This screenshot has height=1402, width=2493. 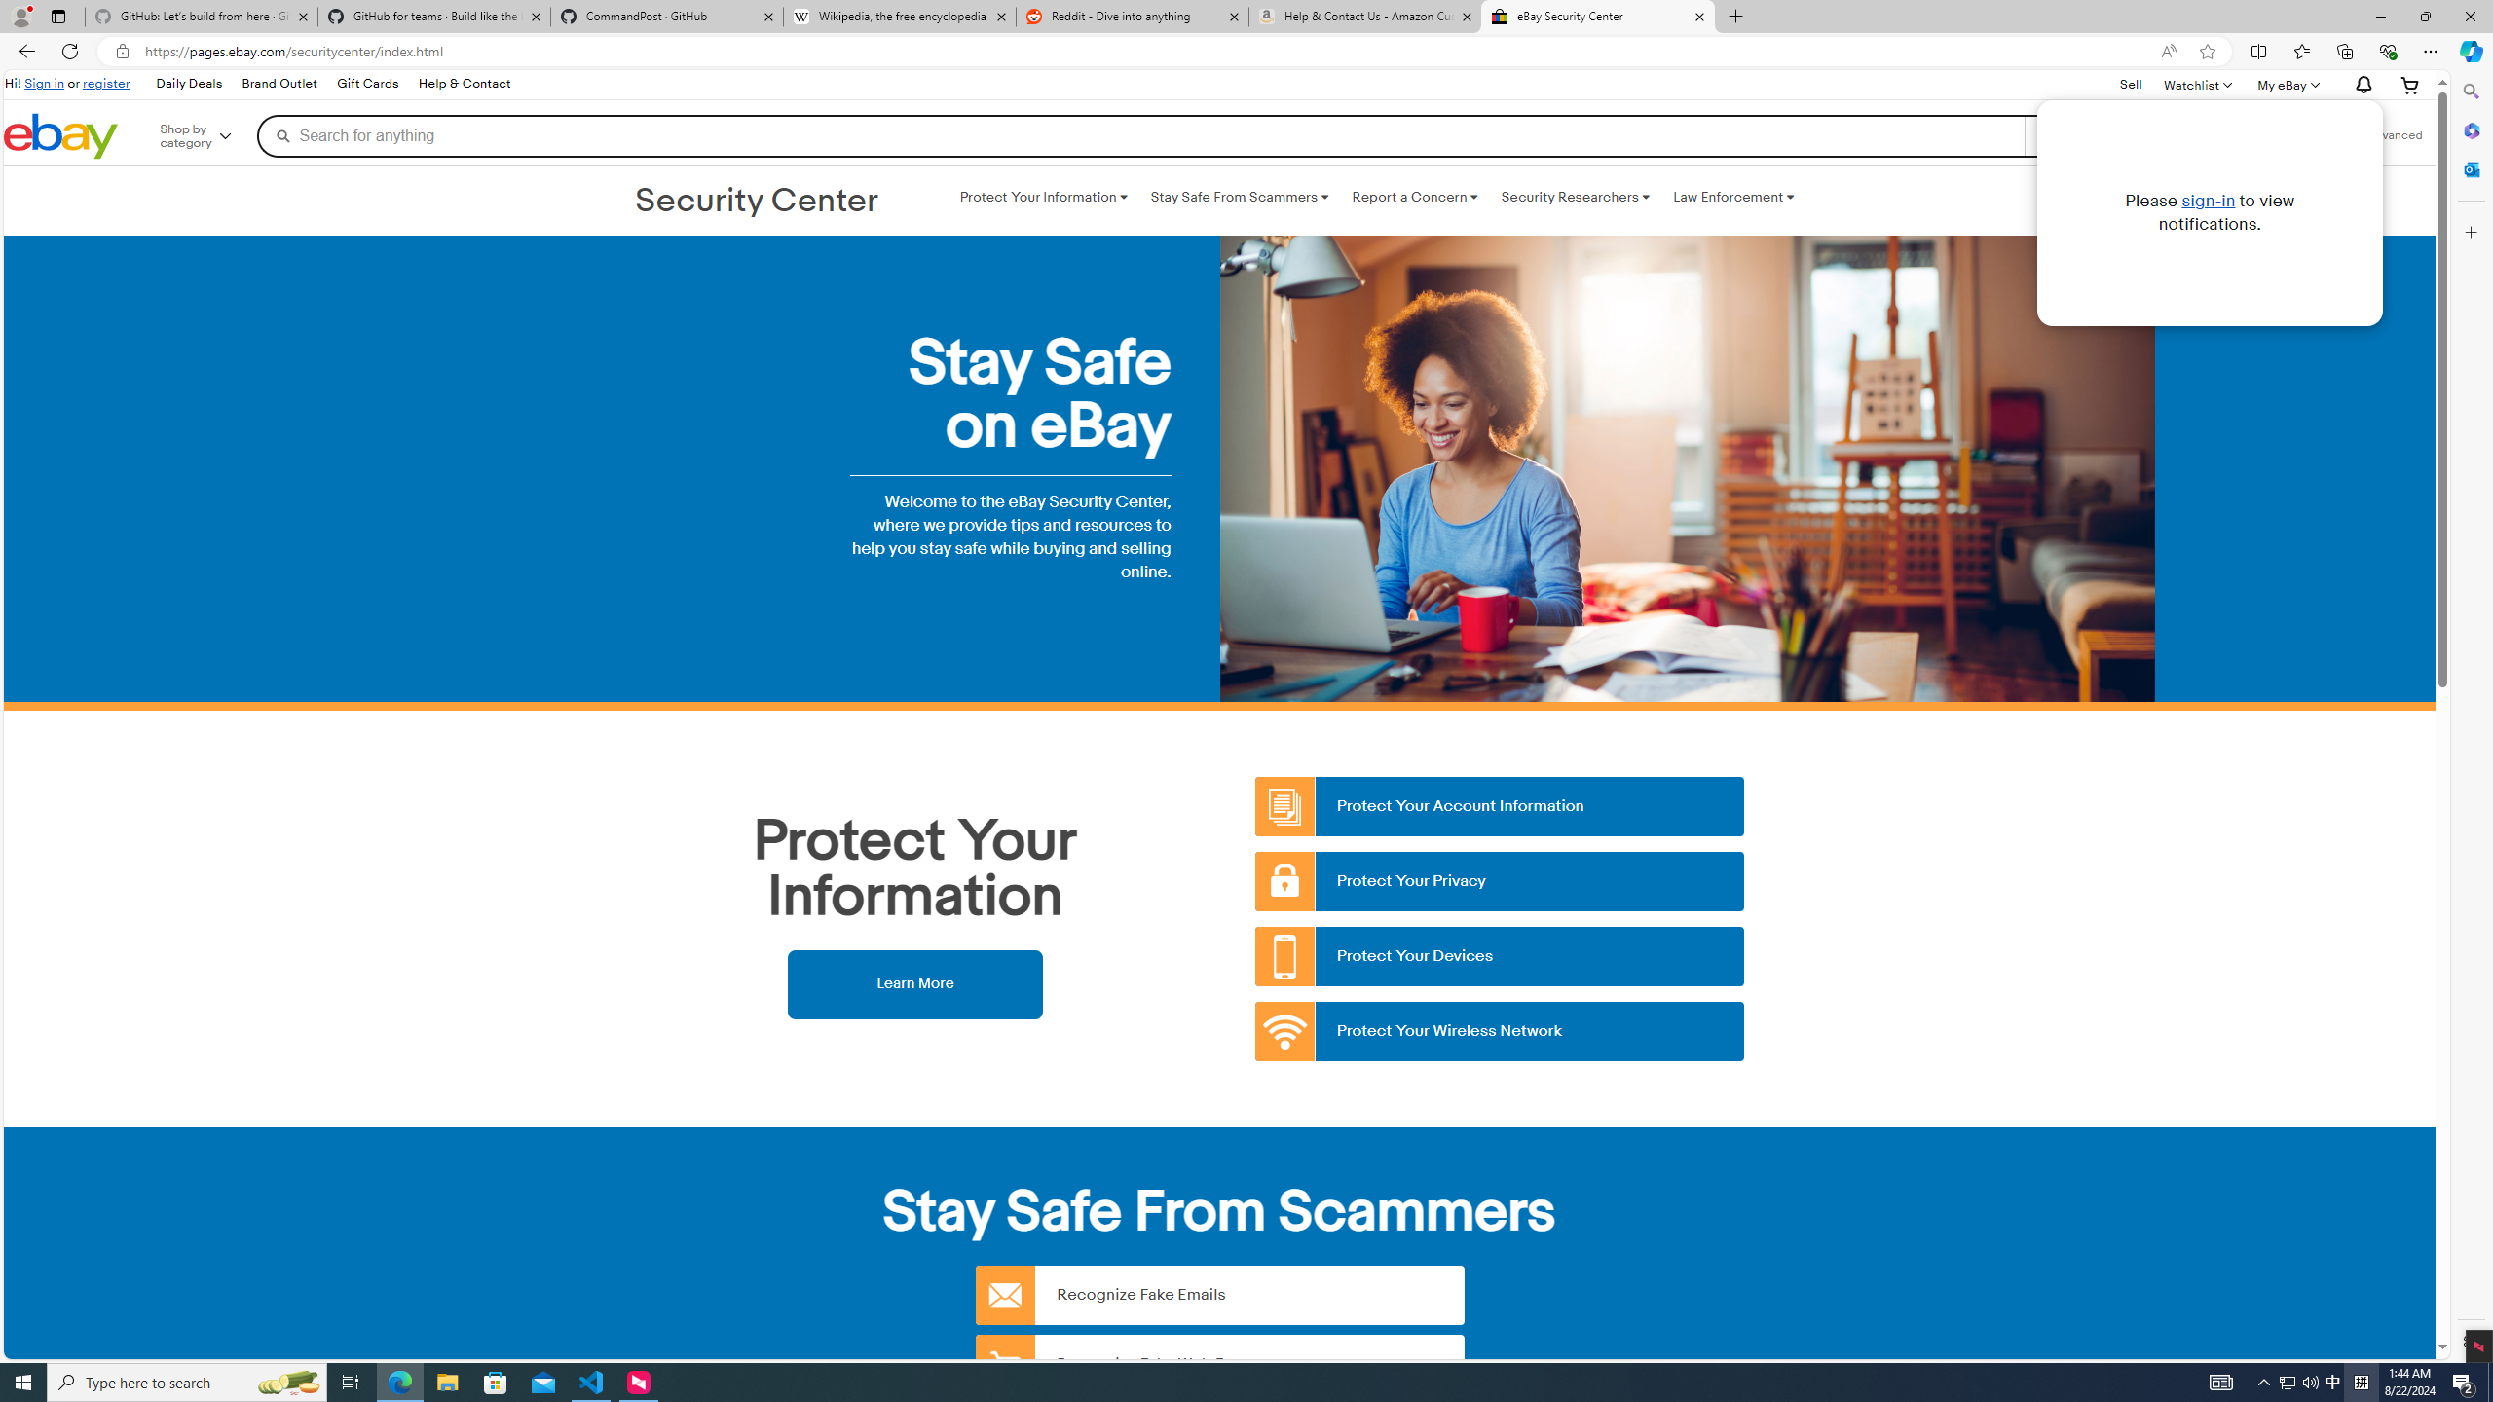 What do you see at coordinates (2197, 84) in the screenshot?
I see `Watchlist` at bounding box center [2197, 84].